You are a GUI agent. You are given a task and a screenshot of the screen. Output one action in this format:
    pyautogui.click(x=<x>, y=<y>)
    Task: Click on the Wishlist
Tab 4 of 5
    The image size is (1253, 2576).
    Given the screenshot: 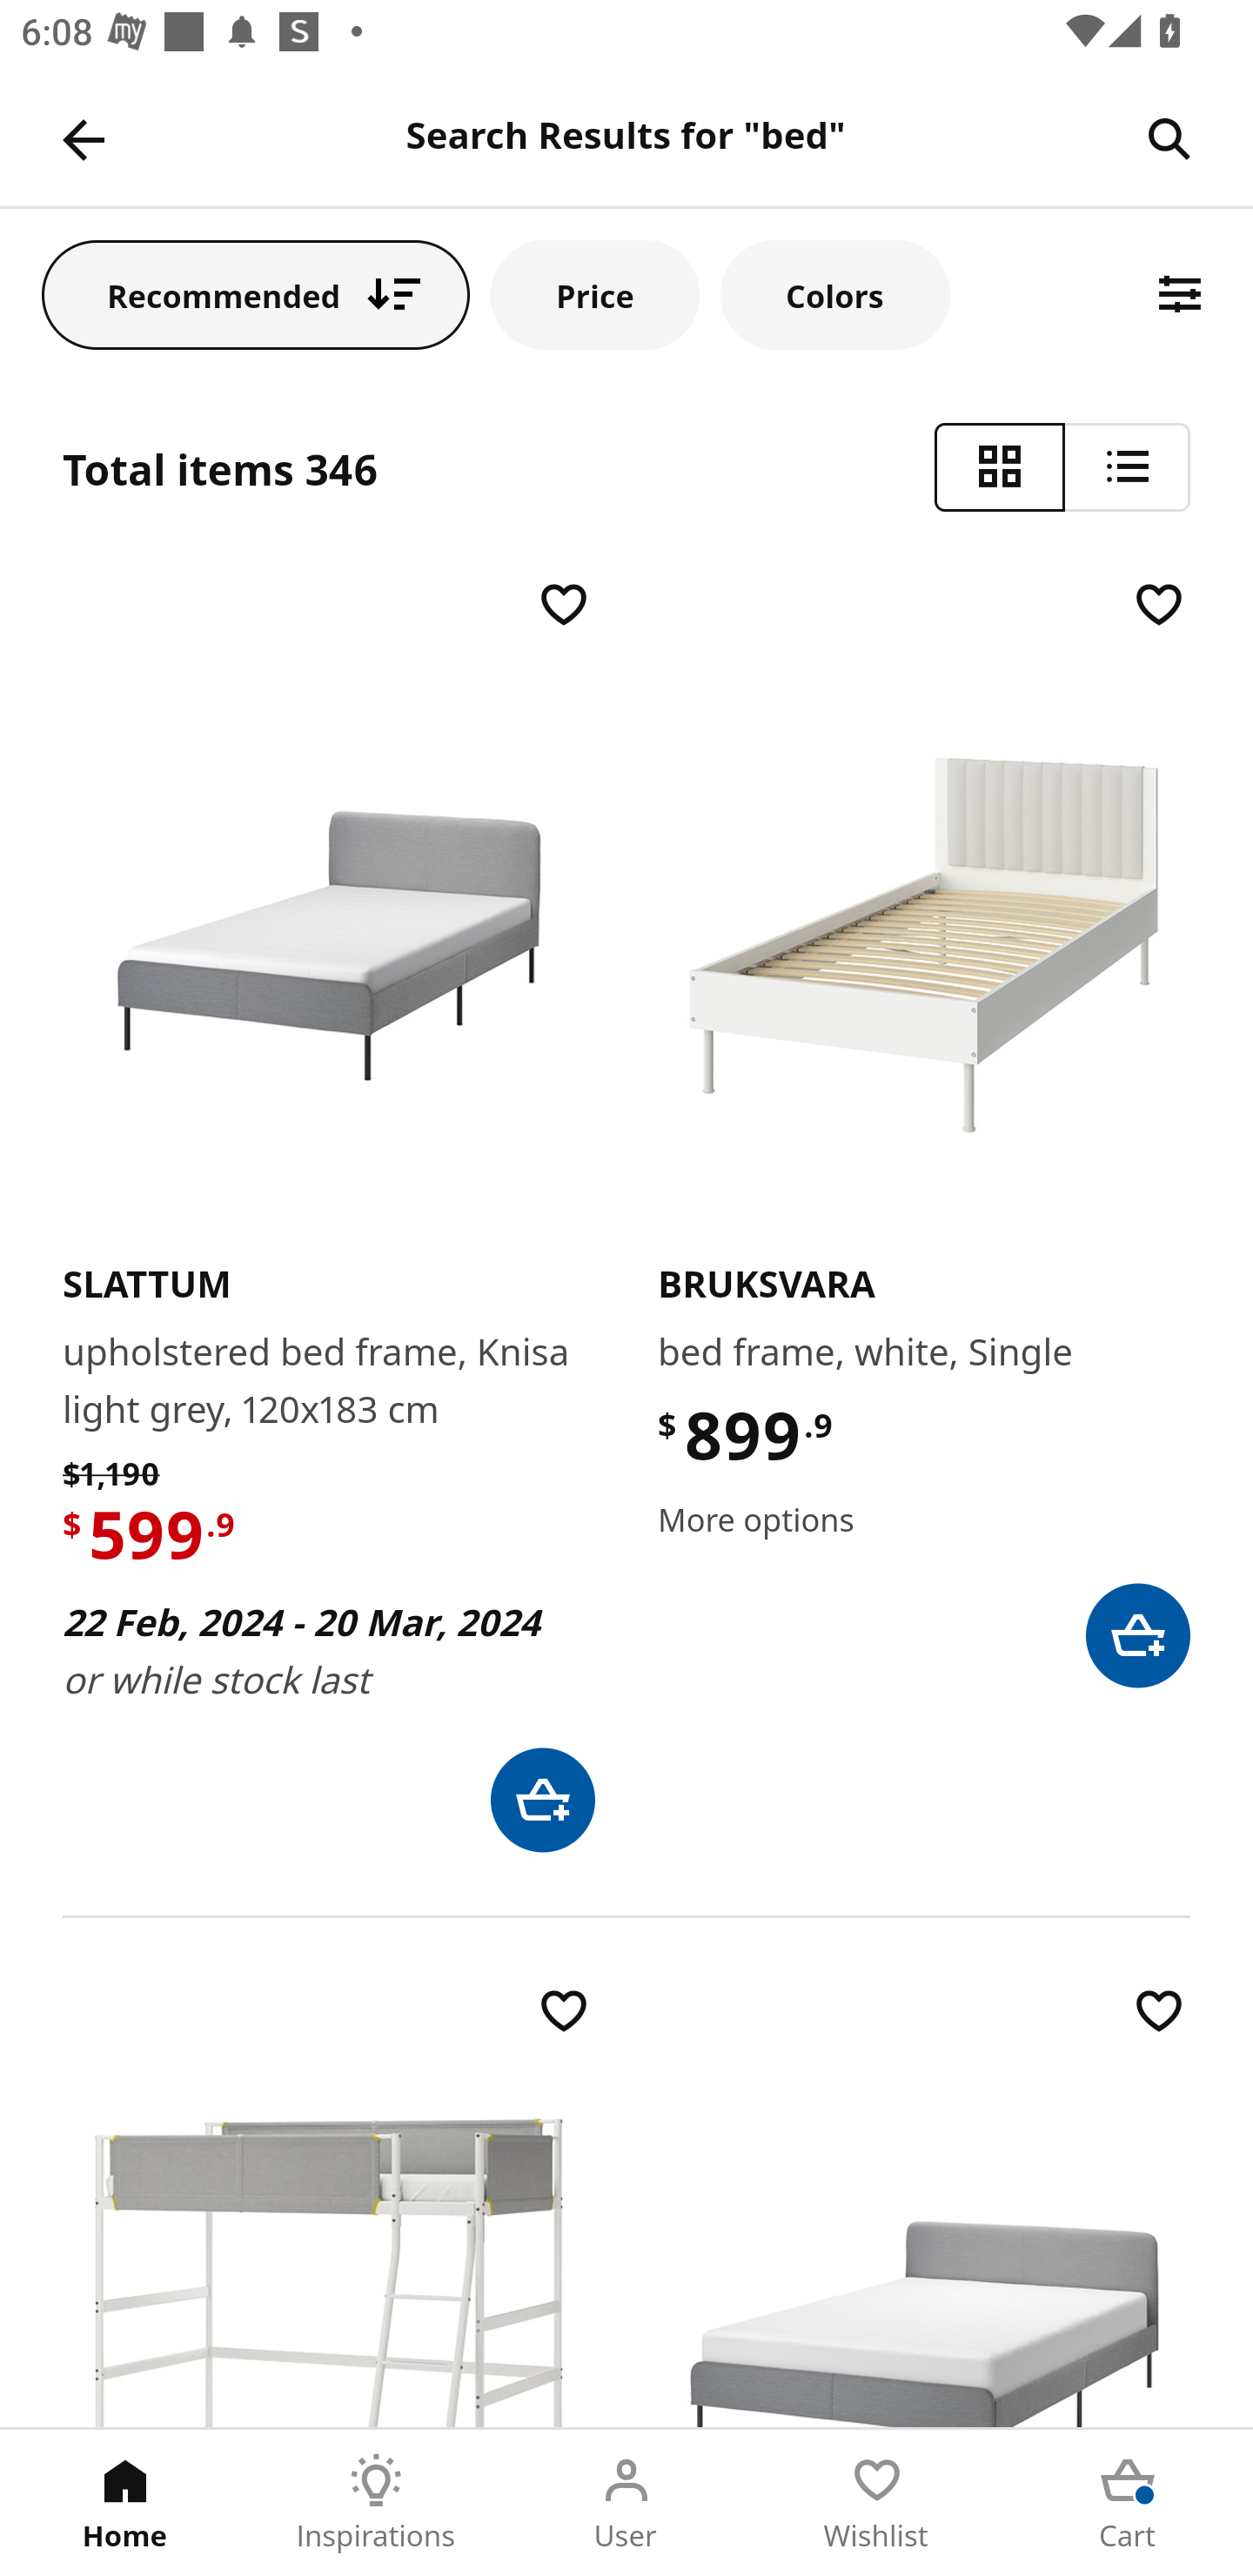 What is the action you would take?
    pyautogui.click(x=877, y=2503)
    